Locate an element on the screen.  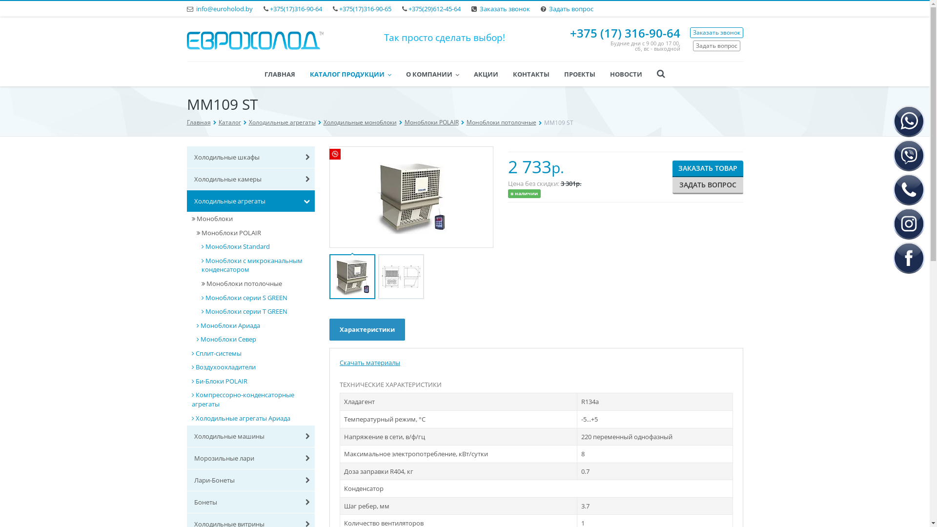
MM109 ST is located at coordinates (411, 197).